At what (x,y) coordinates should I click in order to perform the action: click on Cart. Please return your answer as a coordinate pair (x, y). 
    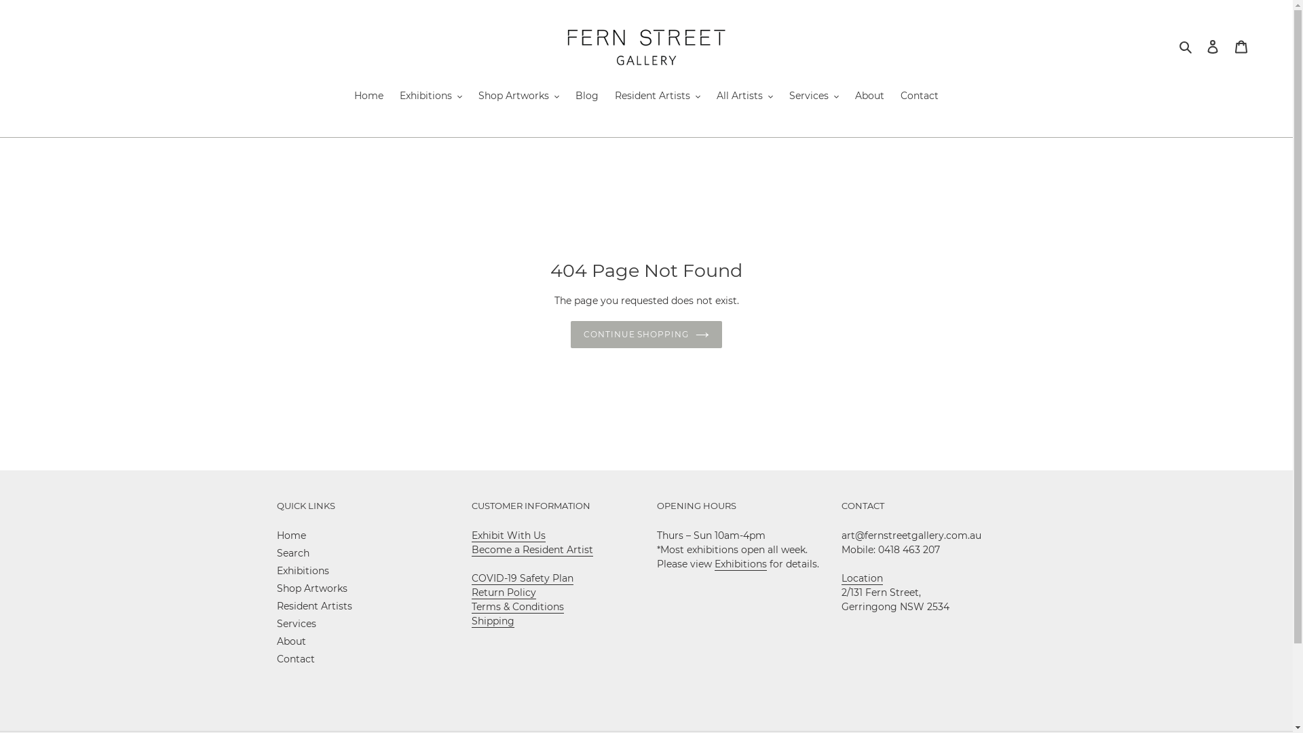
    Looking at the image, I should click on (1241, 46).